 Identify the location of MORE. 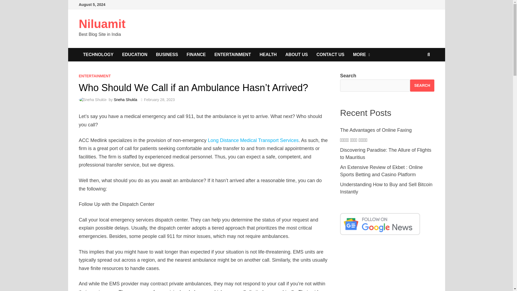
(361, 54).